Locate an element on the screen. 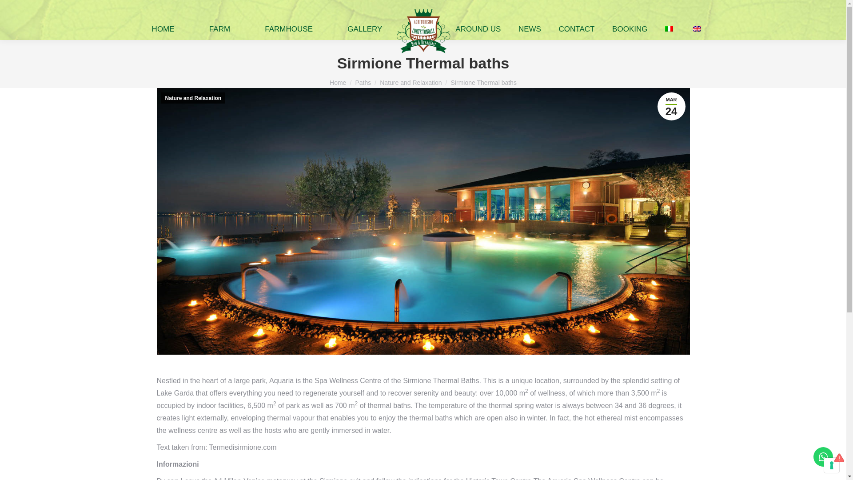  Nature and Relaxation is located at coordinates (411, 83).